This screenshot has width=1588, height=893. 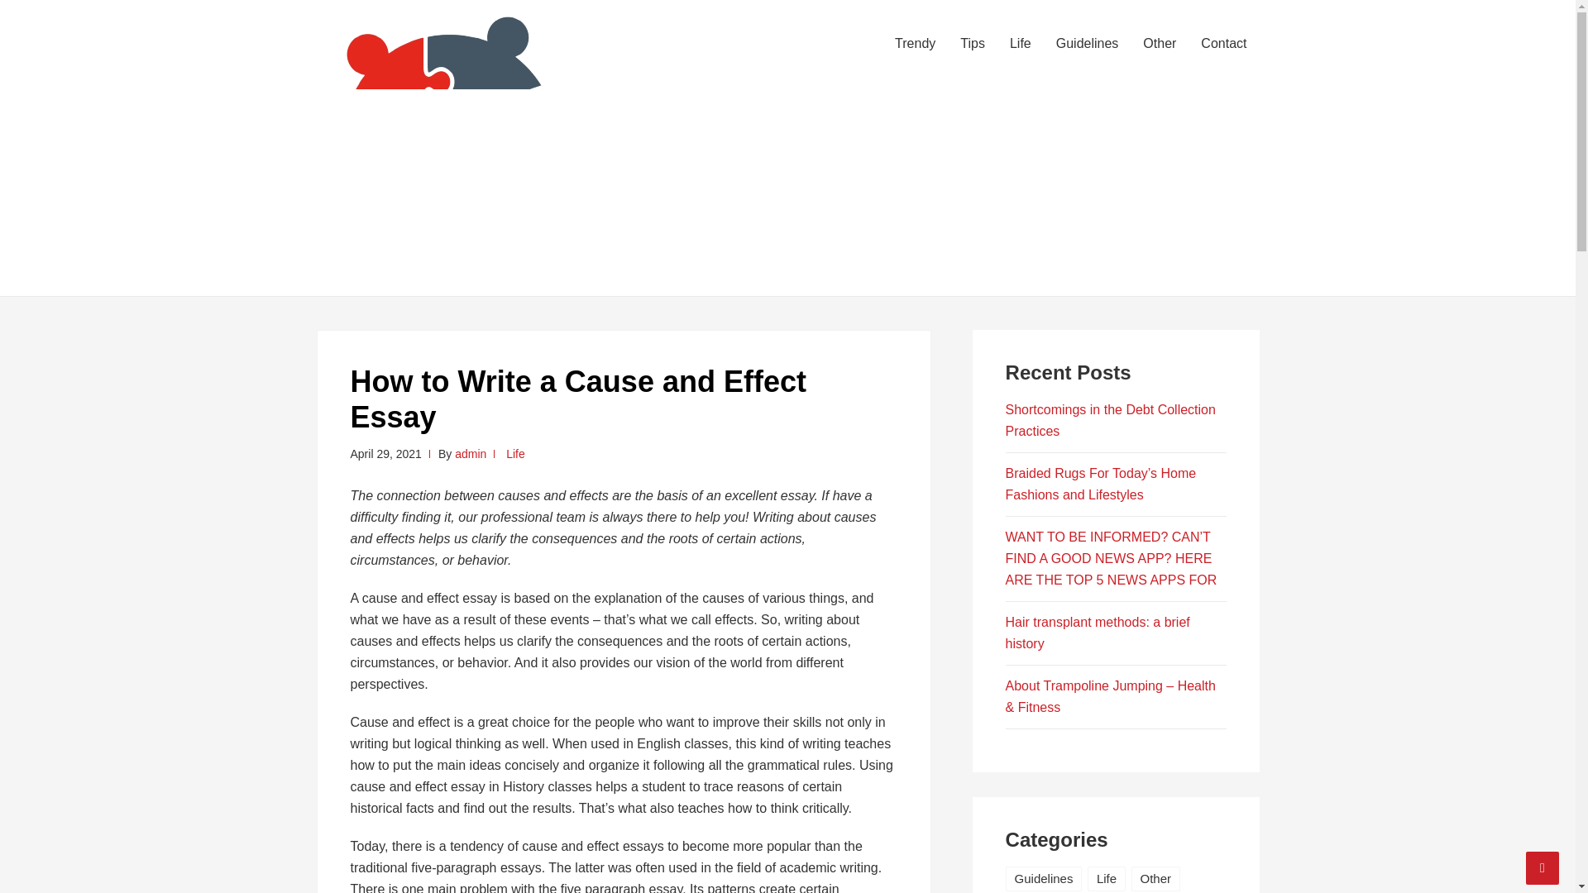 I want to click on Contact, so click(x=1223, y=43).